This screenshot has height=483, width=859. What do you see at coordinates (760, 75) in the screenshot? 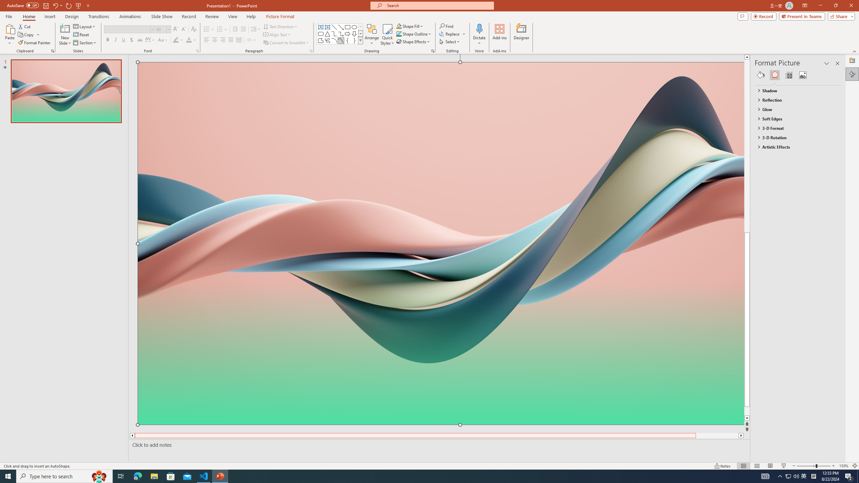
I see `Fill & Line` at bounding box center [760, 75].